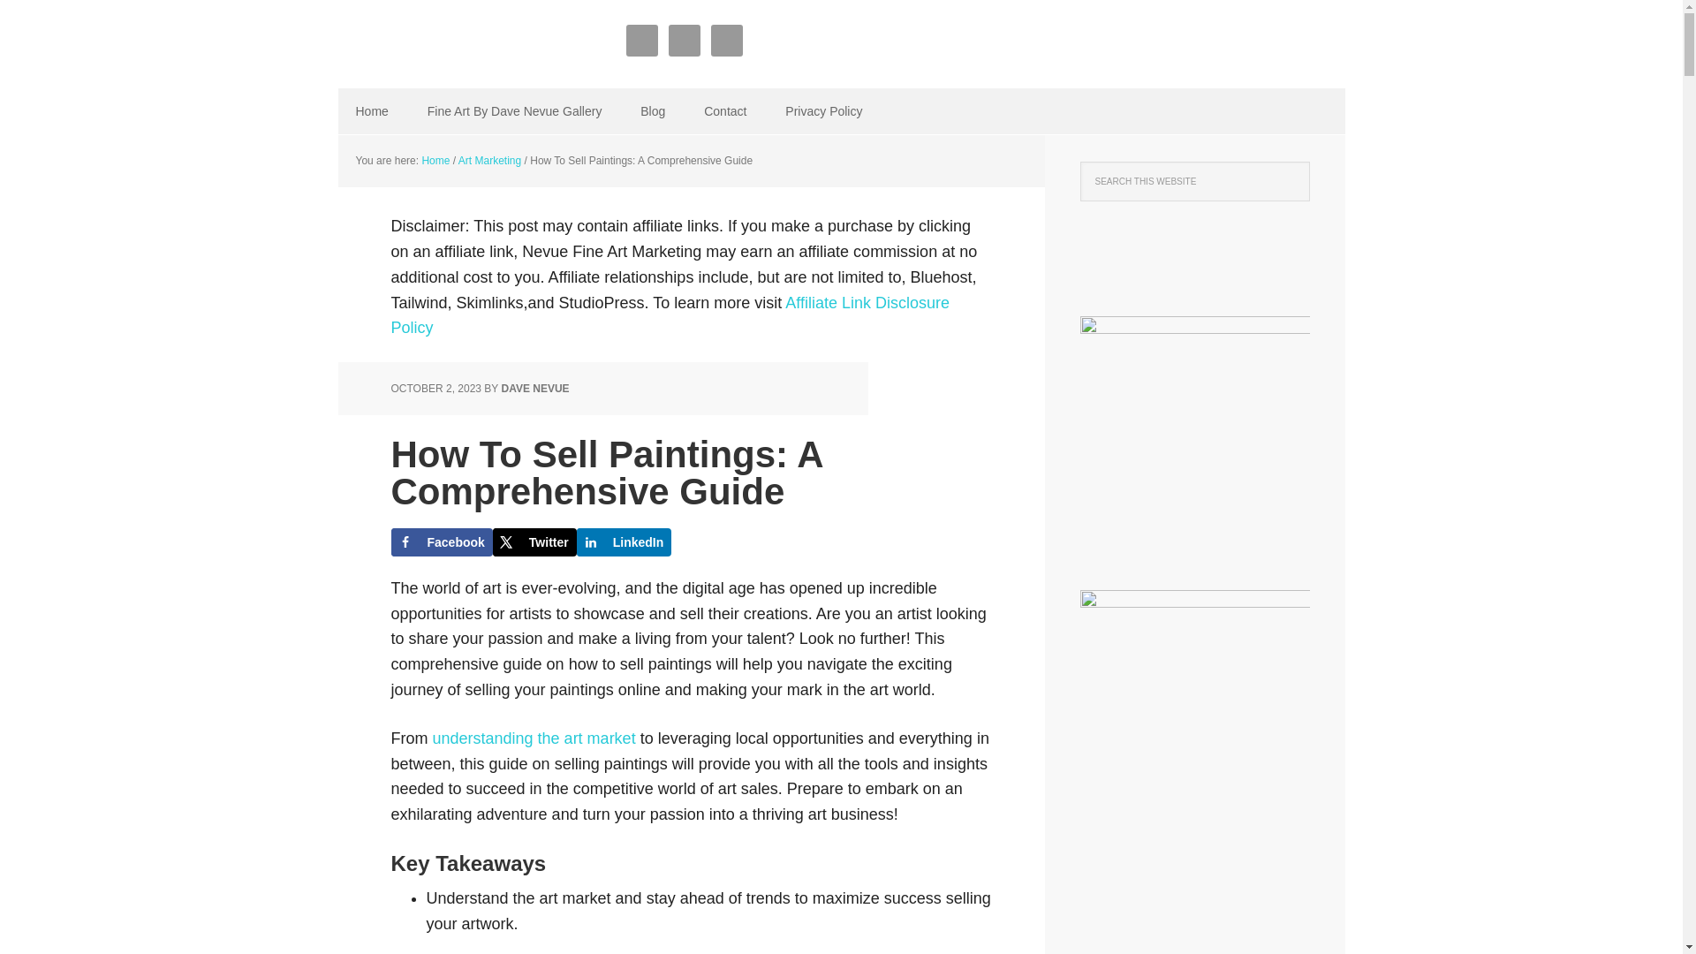 The image size is (1696, 954). What do you see at coordinates (534, 738) in the screenshot?
I see `understanding the art market` at bounding box center [534, 738].